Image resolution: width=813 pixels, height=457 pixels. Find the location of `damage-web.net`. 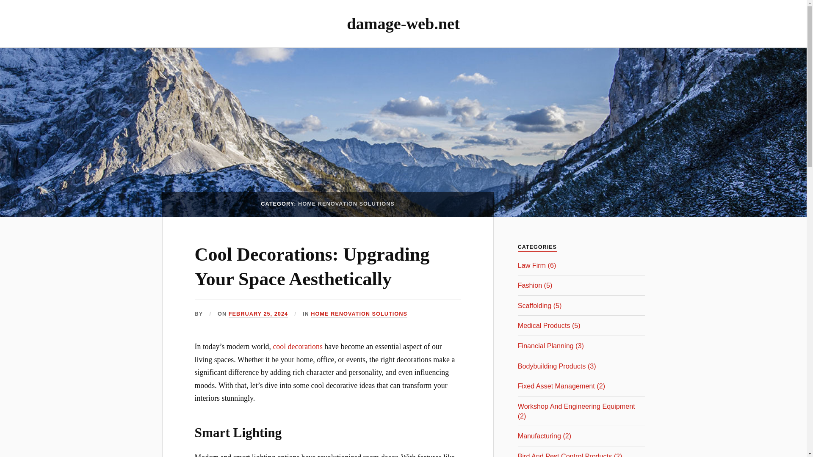

damage-web.net is located at coordinates (403, 23).